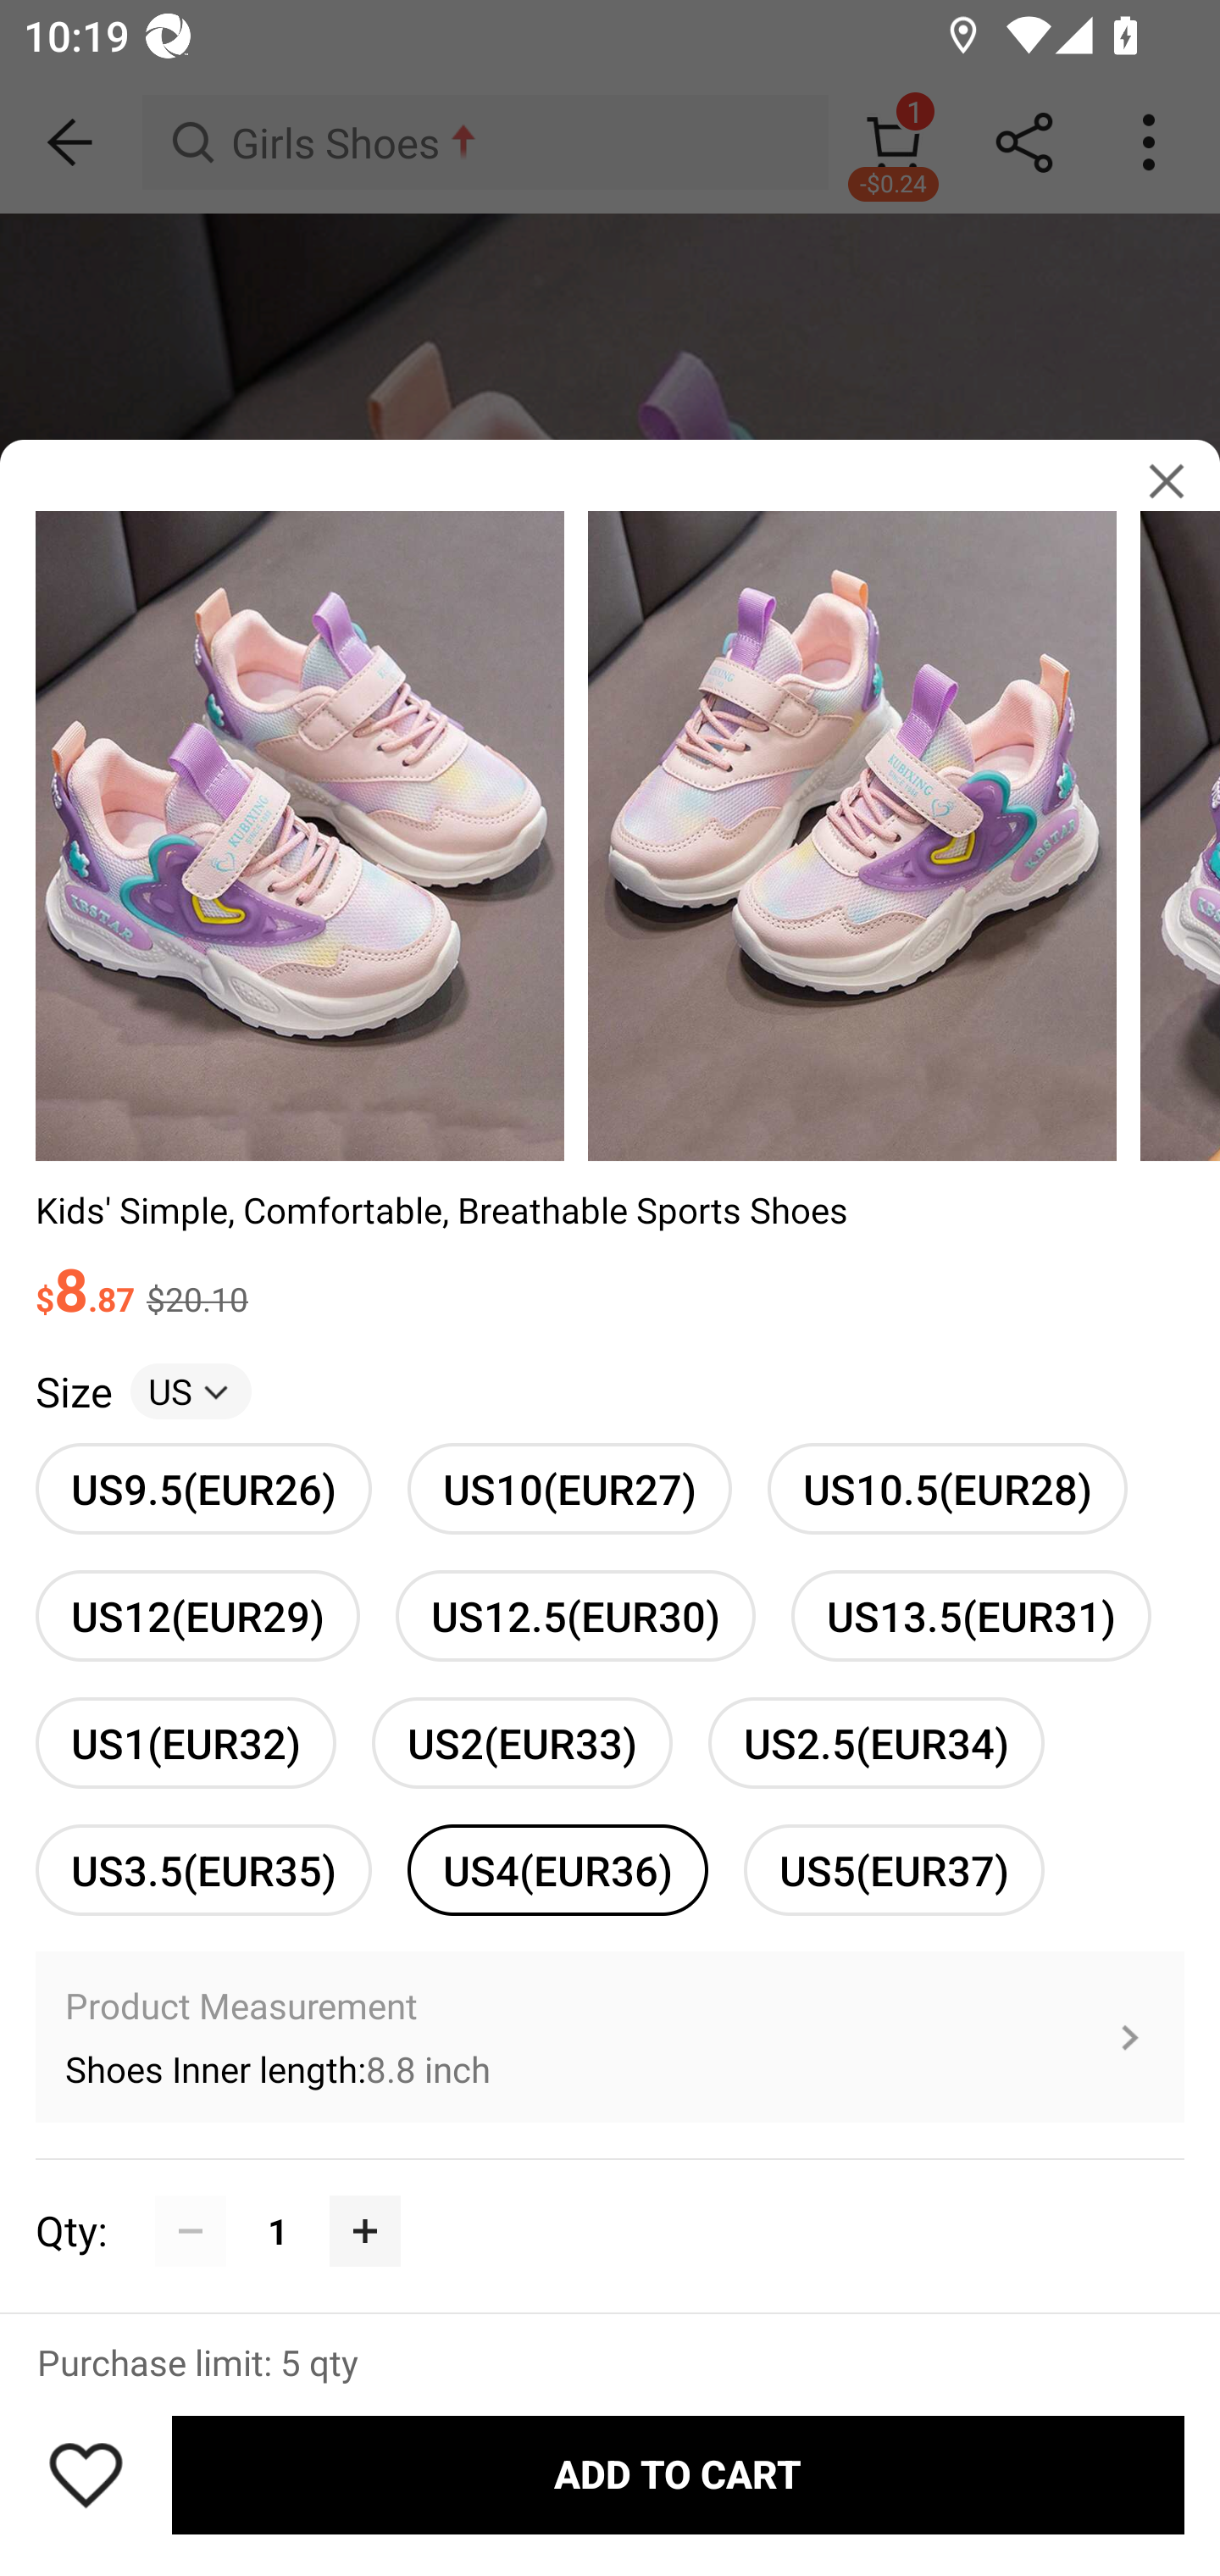 This screenshot has height=2576, width=1220. What do you see at coordinates (894, 1869) in the screenshot?
I see `US5(EUR37) US5(EUR37)unselected option` at bounding box center [894, 1869].